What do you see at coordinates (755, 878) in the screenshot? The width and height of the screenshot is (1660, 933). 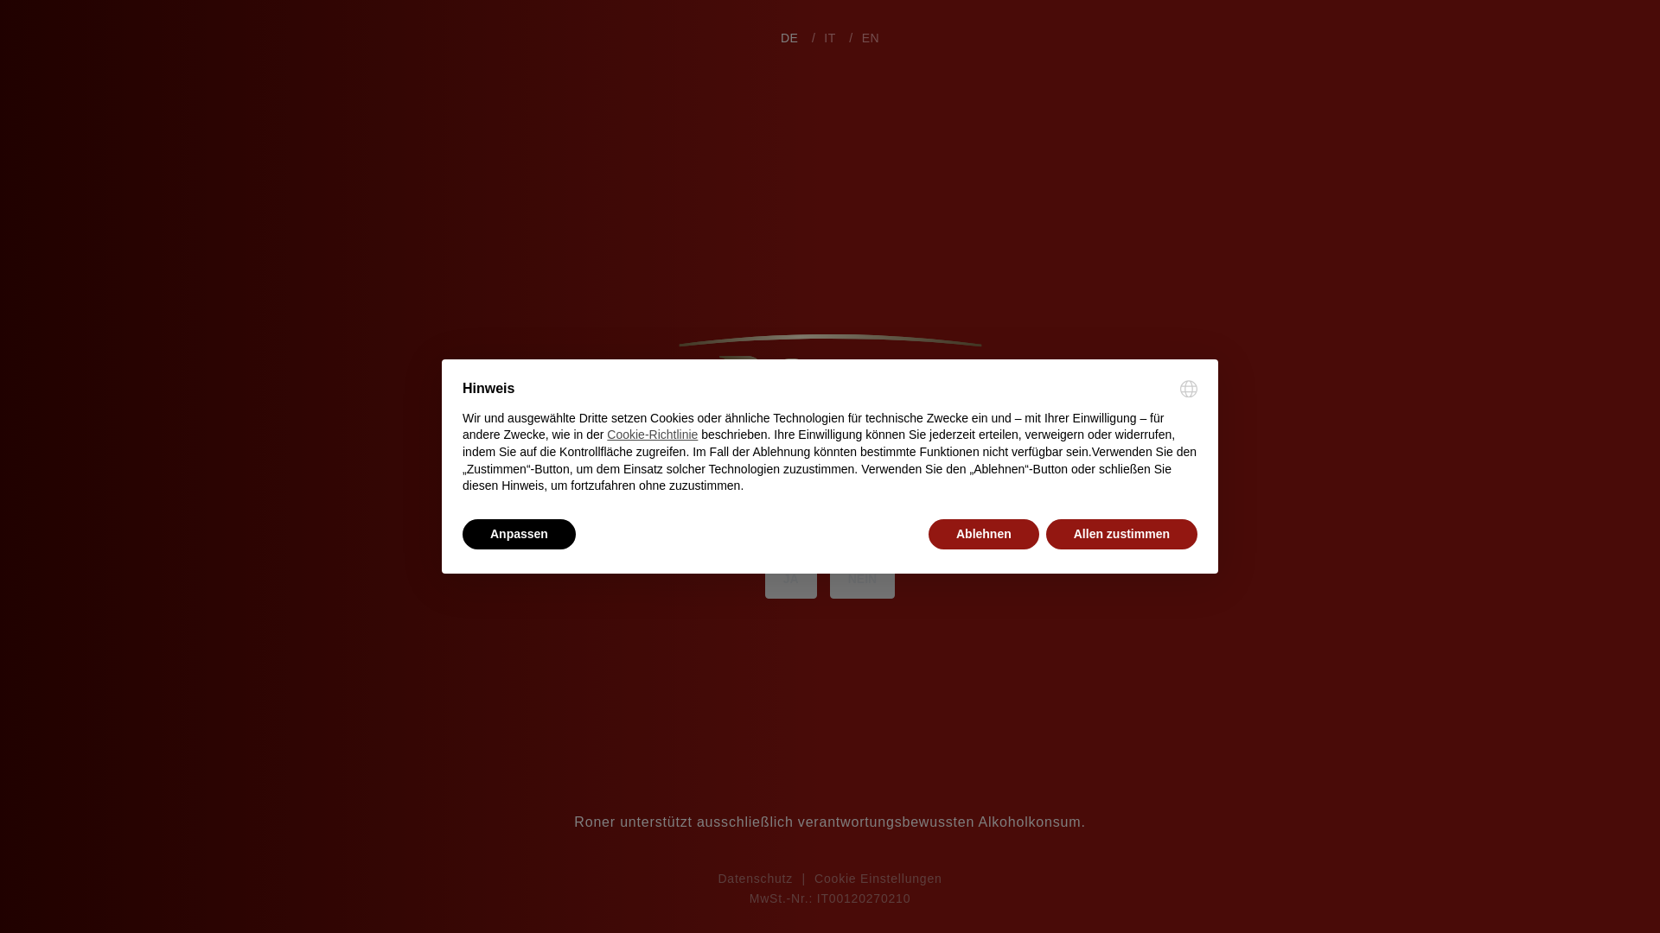 I see `Datenschutz` at bounding box center [755, 878].